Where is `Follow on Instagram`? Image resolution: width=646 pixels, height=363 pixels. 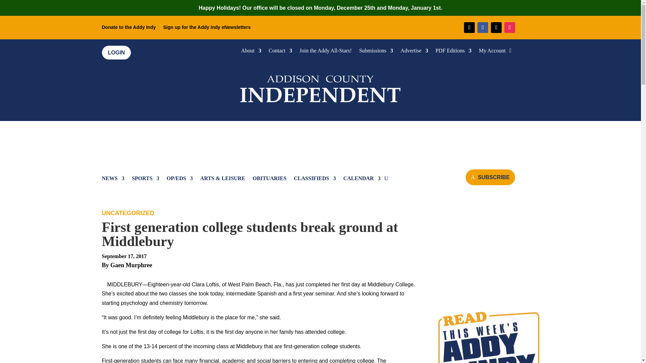
Follow on Instagram is located at coordinates (509, 28).